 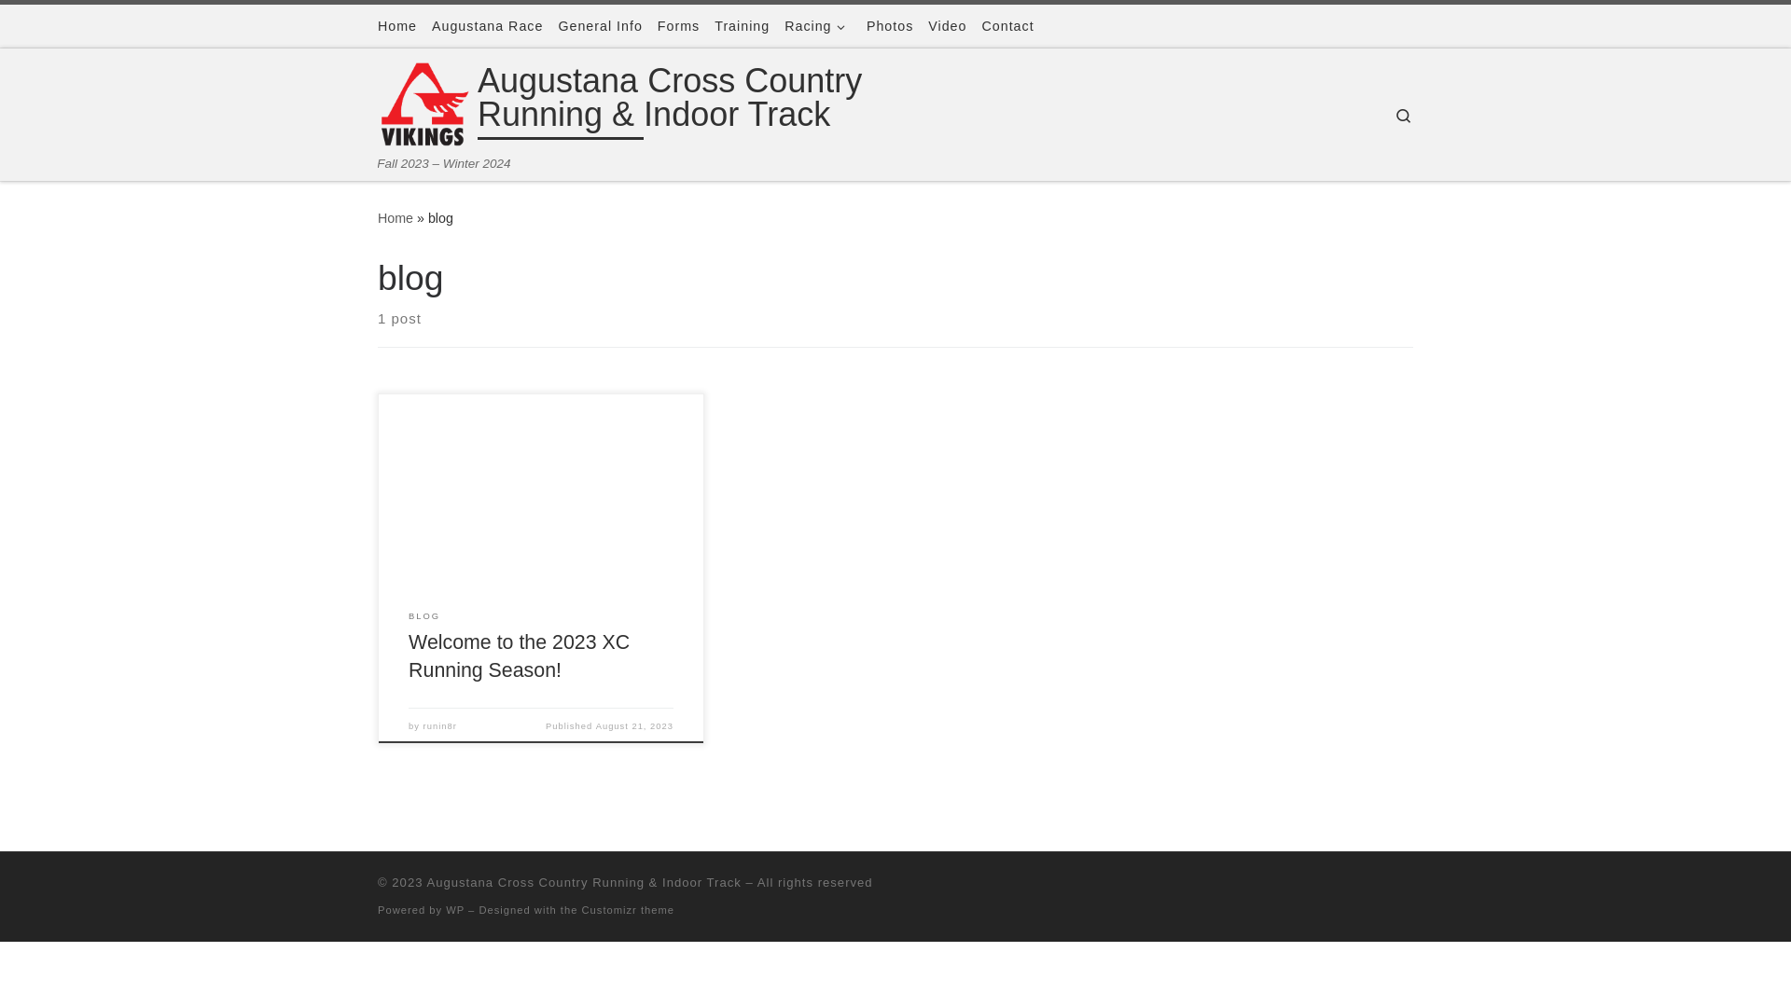 What do you see at coordinates (487, 26) in the screenshot?
I see `Augustana Race` at bounding box center [487, 26].